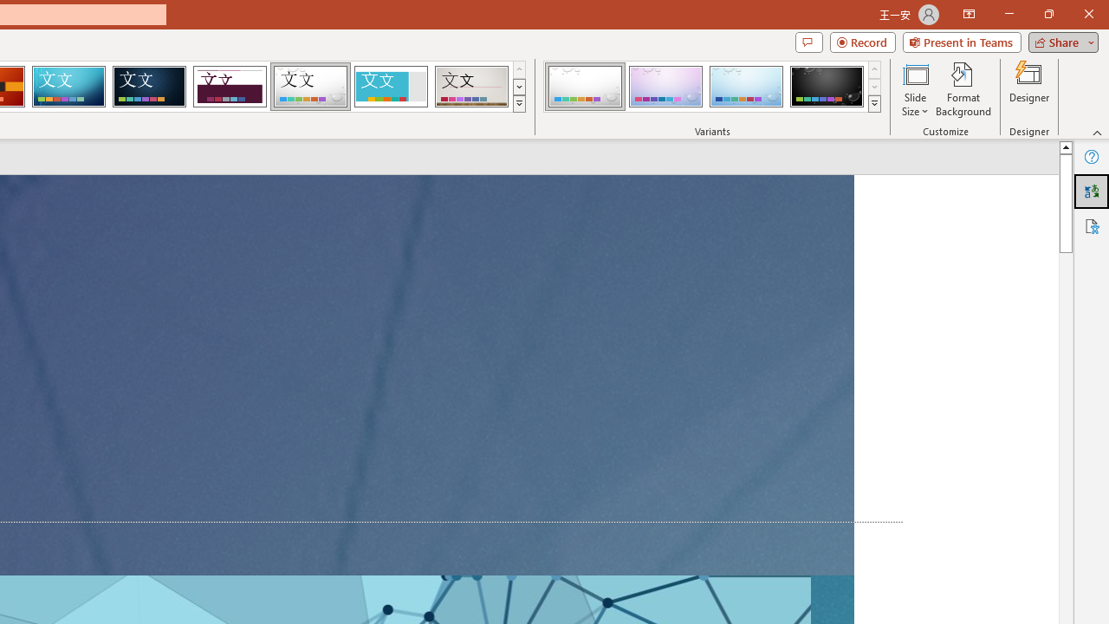 The image size is (1109, 624). I want to click on Dividend, so click(230, 87).